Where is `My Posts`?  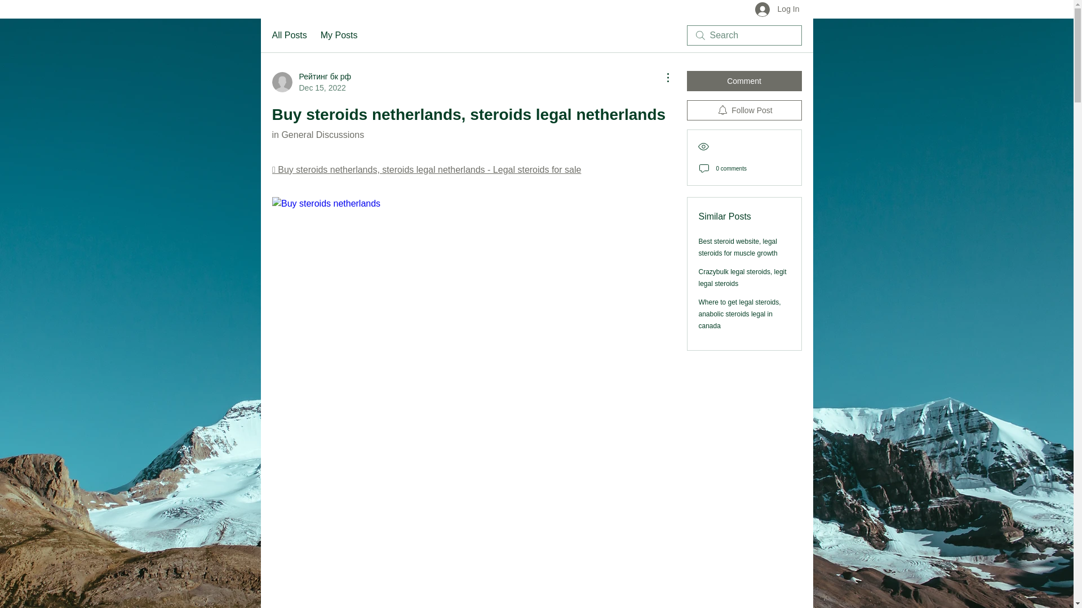
My Posts is located at coordinates (339, 35).